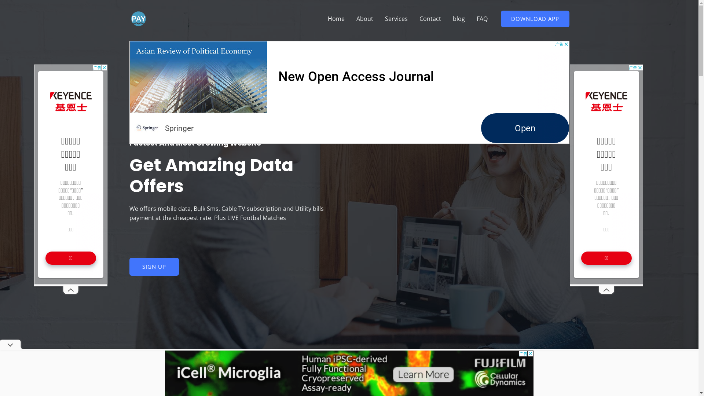 The image size is (704, 396). I want to click on Contact, so click(430, 19).